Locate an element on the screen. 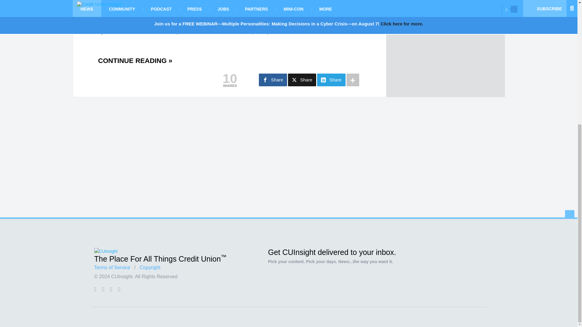 This screenshot has width=582, height=327. instagram is located at coordinates (119, 289).